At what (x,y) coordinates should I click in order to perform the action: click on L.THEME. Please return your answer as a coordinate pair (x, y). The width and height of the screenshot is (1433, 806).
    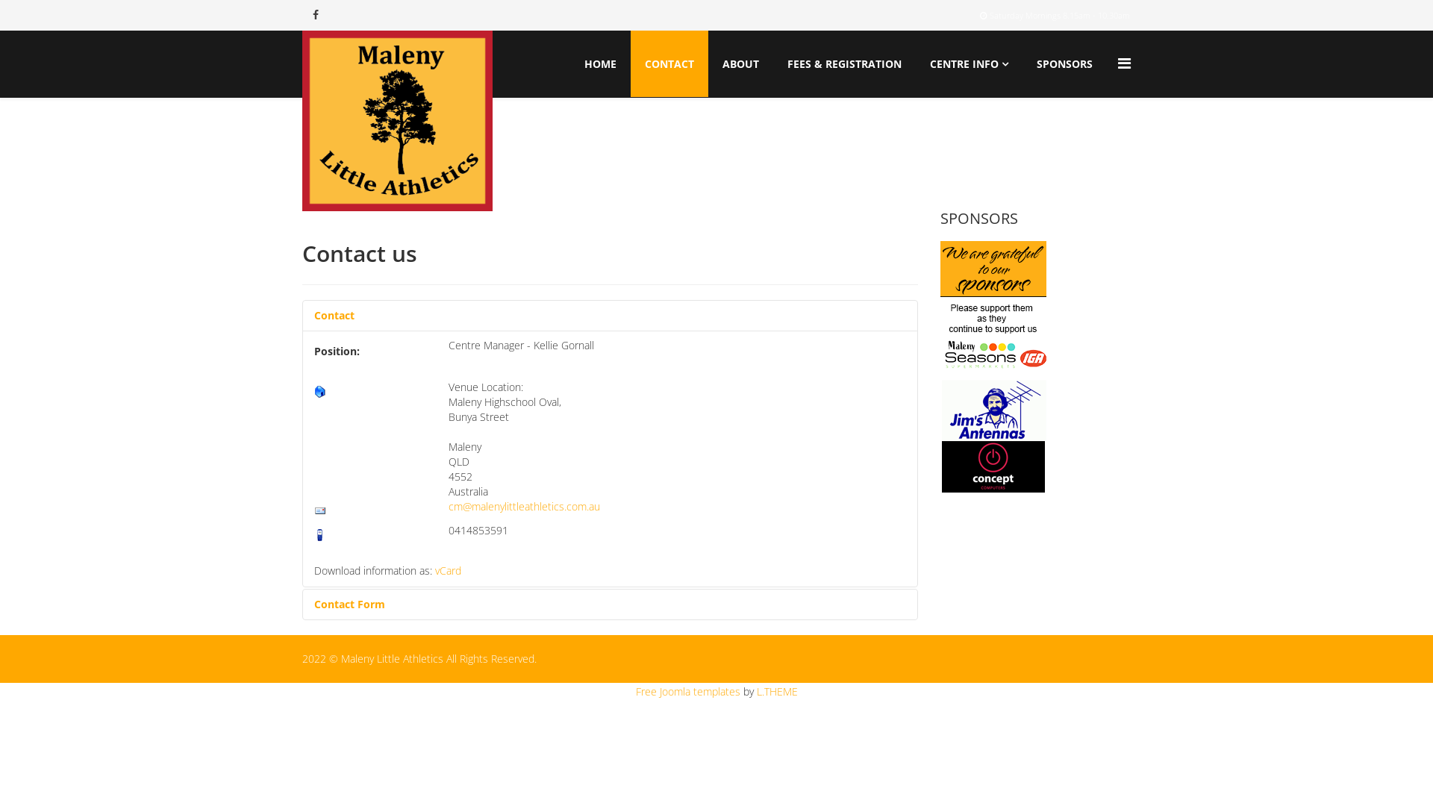
    Looking at the image, I should click on (777, 691).